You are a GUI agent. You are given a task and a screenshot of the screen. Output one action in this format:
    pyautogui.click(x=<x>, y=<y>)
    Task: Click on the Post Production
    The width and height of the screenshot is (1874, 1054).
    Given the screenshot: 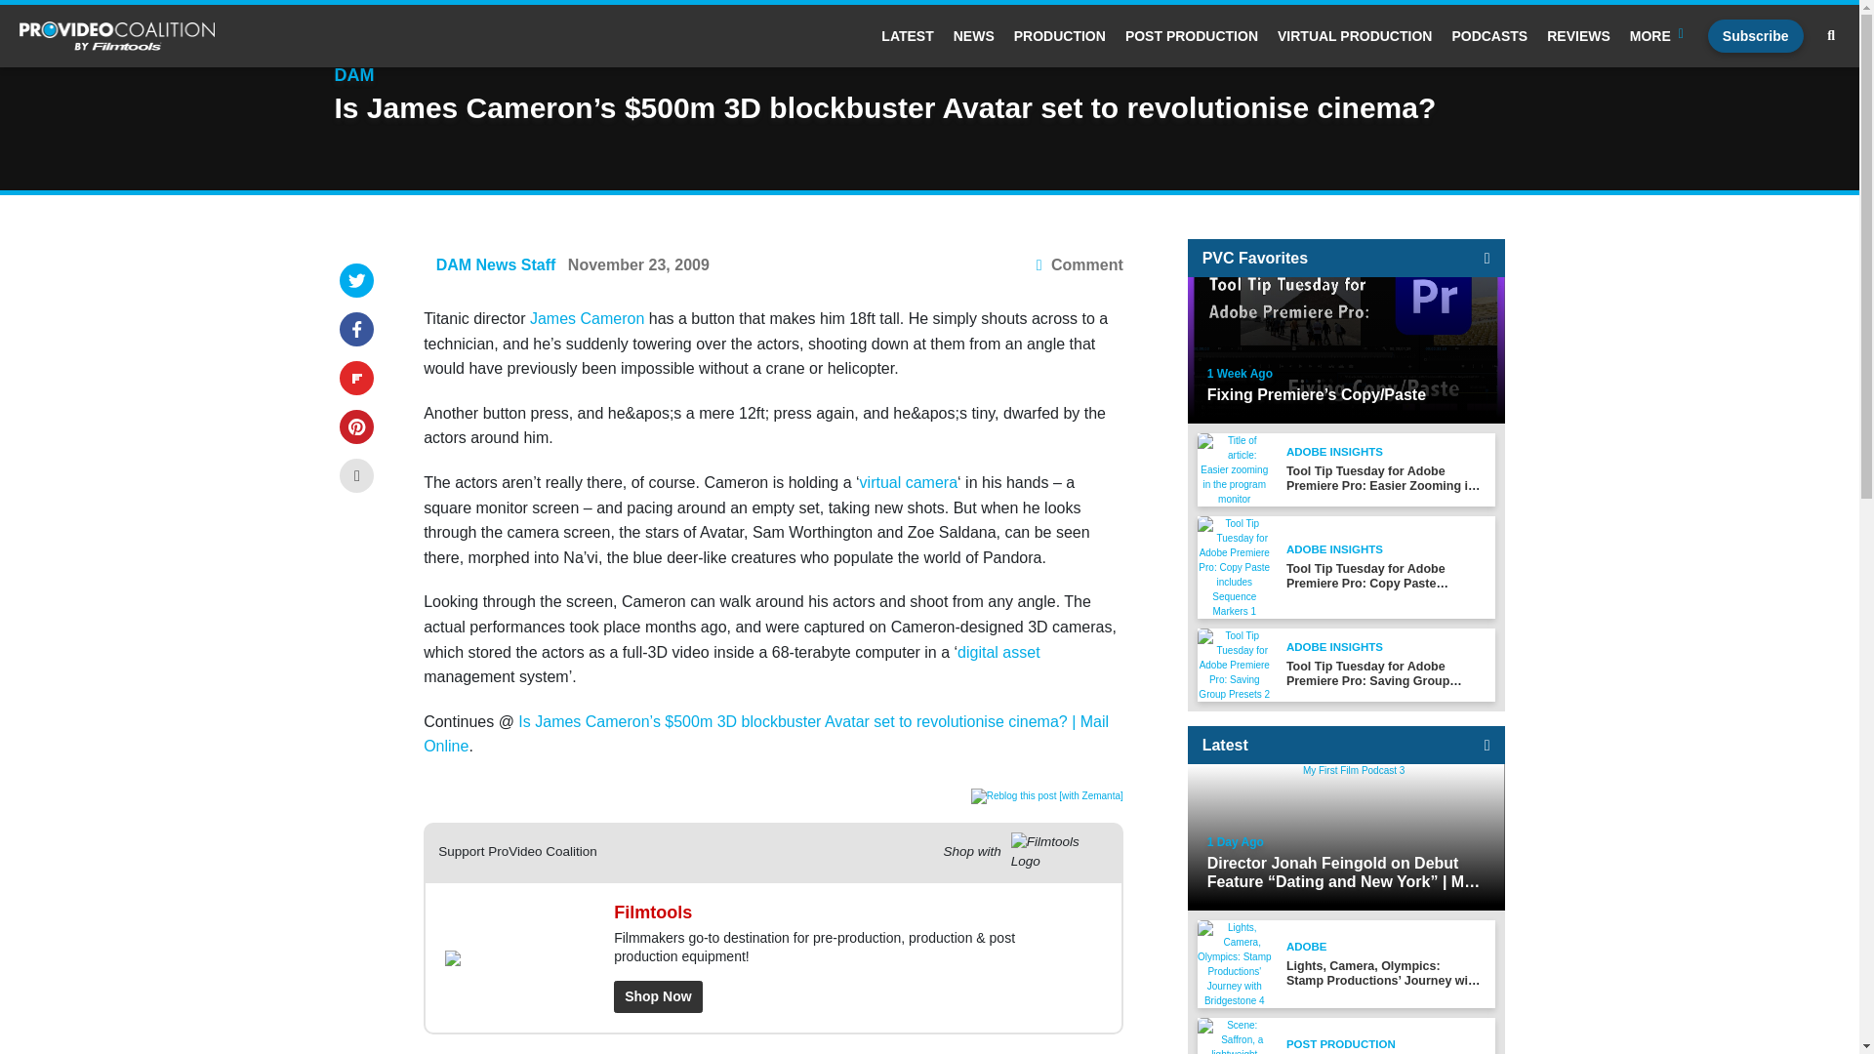 What is the action you would take?
    pyautogui.click(x=1191, y=36)
    